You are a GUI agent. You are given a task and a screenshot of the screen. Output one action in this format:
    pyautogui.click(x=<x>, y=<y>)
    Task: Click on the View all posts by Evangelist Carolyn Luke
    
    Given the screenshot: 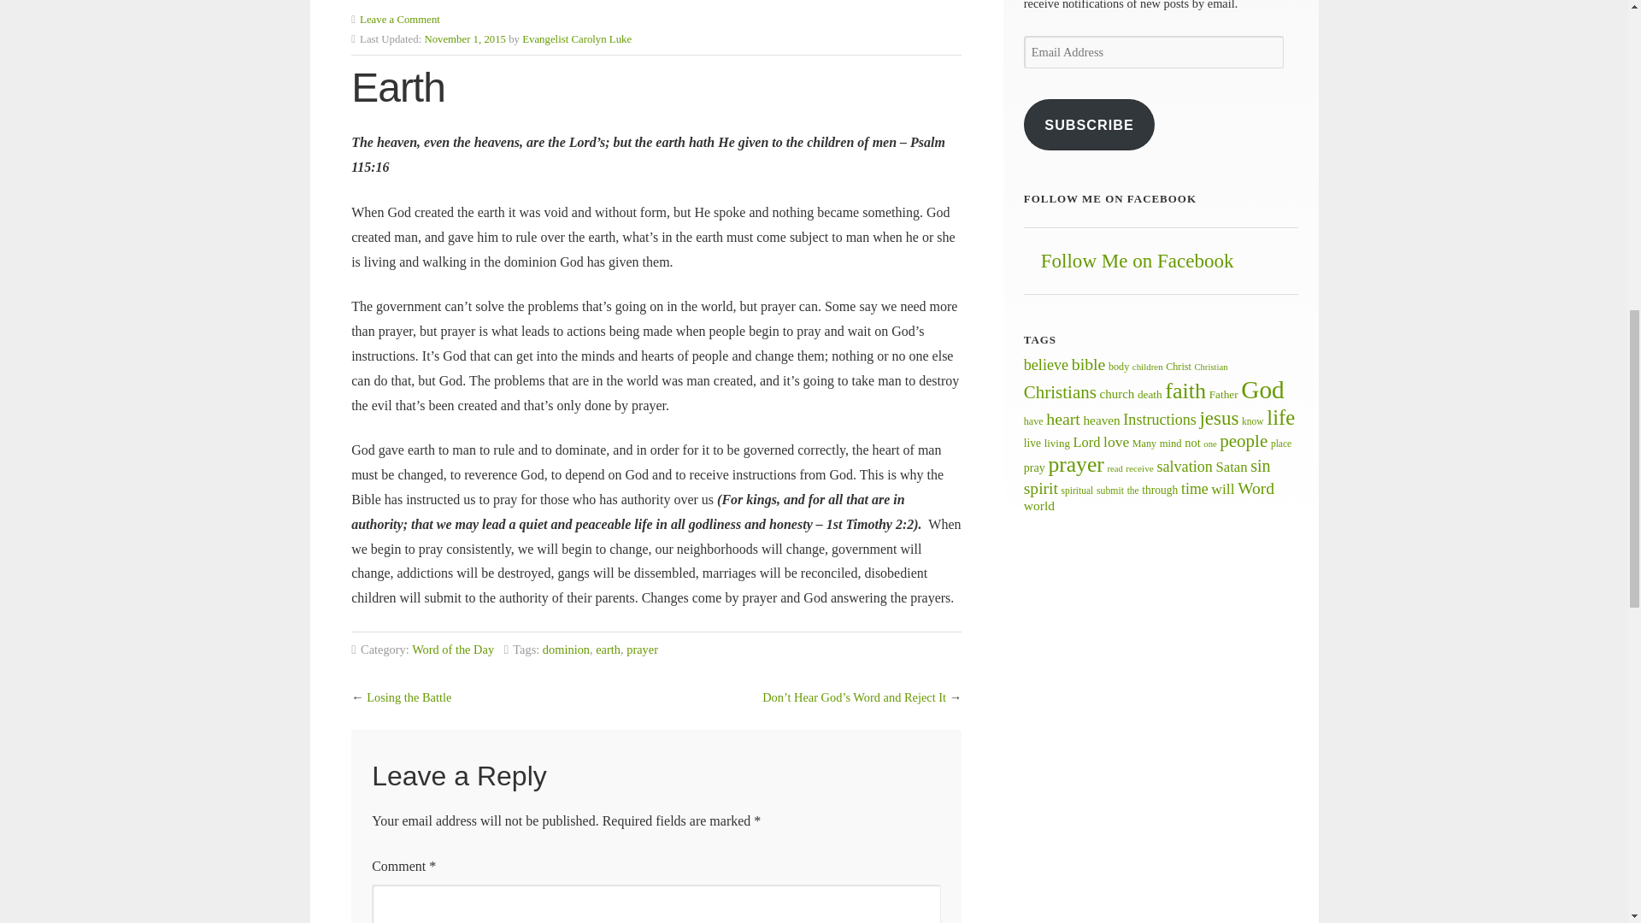 What is the action you would take?
    pyautogui.click(x=576, y=38)
    